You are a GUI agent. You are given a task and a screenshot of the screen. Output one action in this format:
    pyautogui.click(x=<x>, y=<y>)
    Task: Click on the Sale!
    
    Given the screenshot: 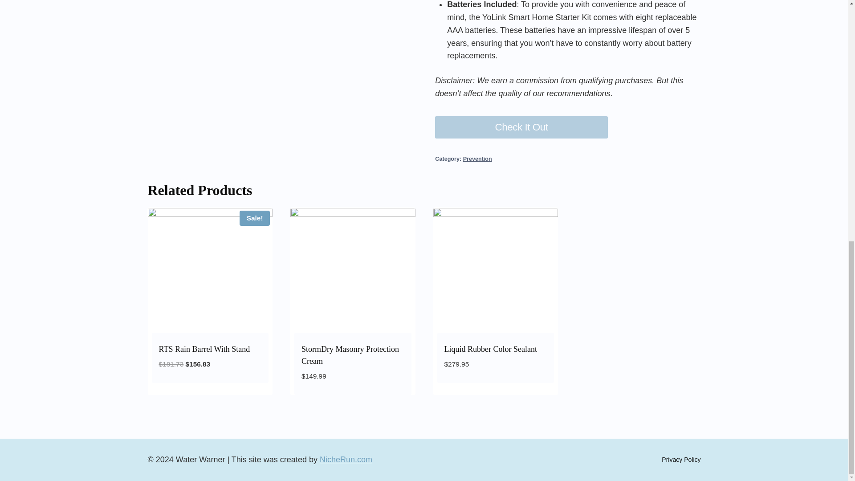 What is the action you would take?
    pyautogui.click(x=210, y=270)
    